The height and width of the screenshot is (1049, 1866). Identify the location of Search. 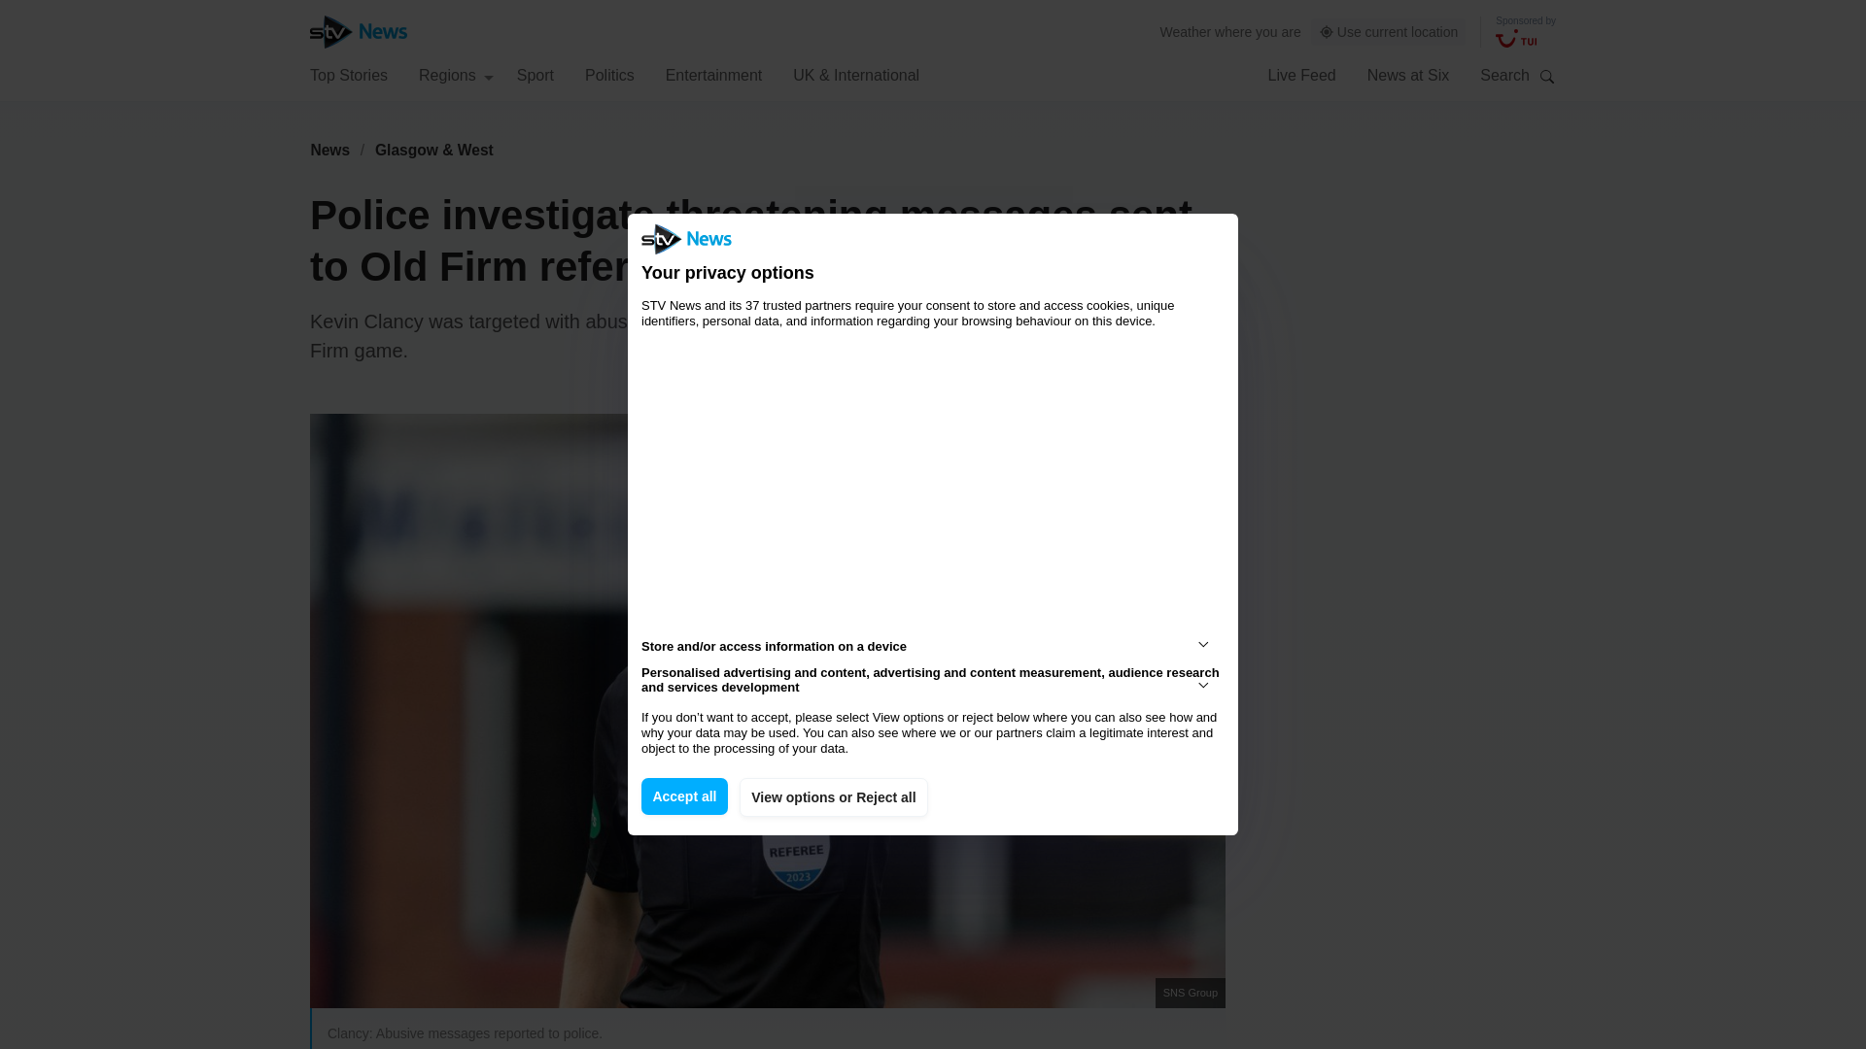
(1547, 76).